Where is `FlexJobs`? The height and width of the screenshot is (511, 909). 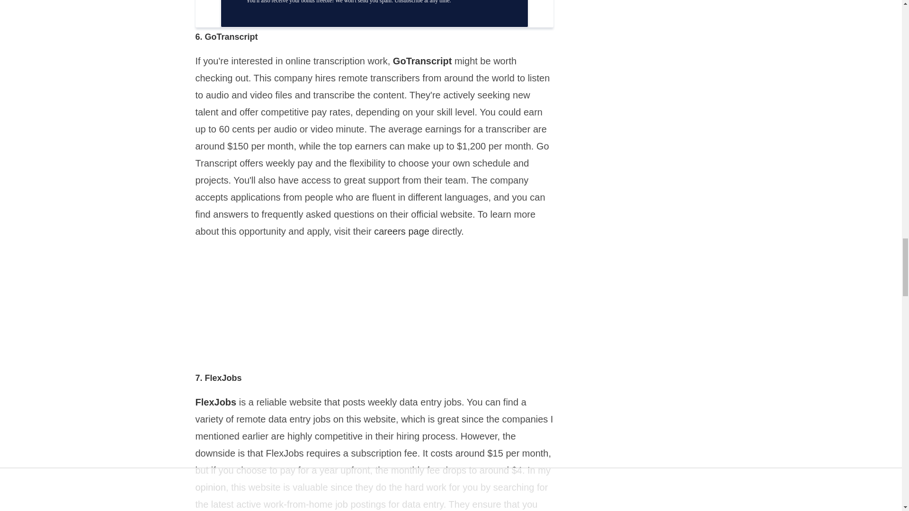
FlexJobs is located at coordinates (217, 402).